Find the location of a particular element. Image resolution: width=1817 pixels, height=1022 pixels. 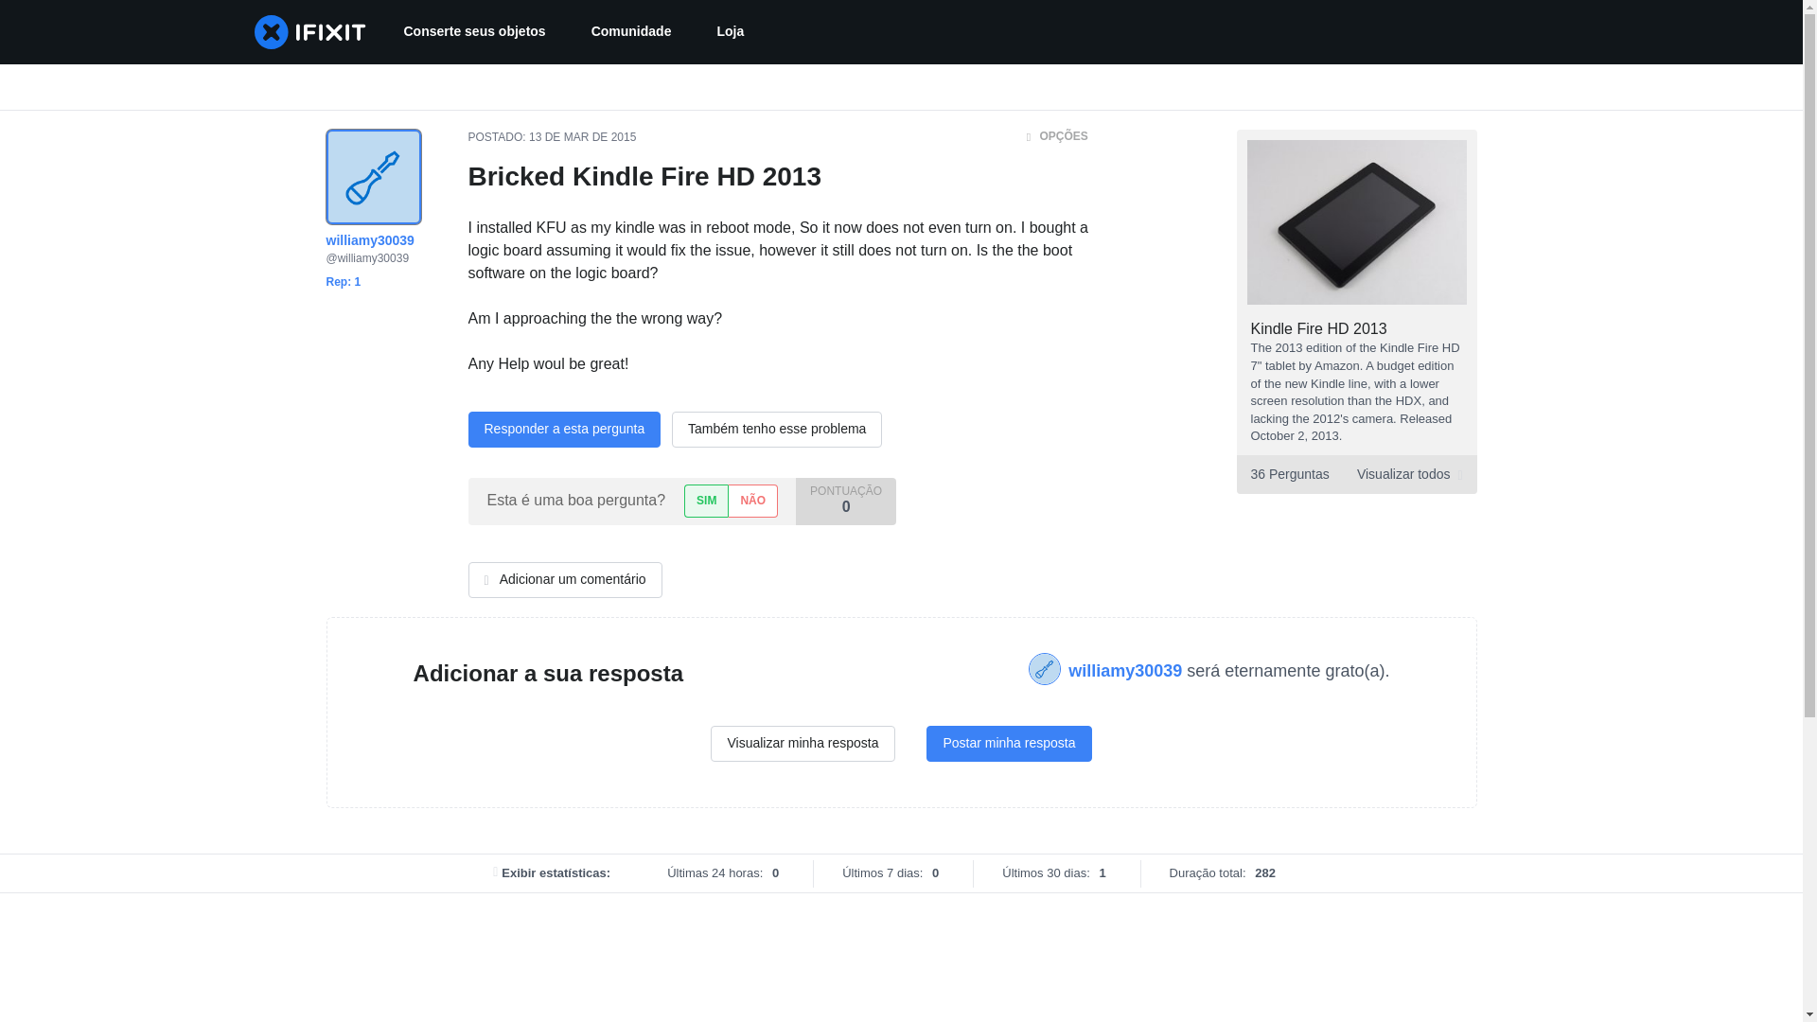

Kindle Fire HD 2013 is located at coordinates (1319, 329).